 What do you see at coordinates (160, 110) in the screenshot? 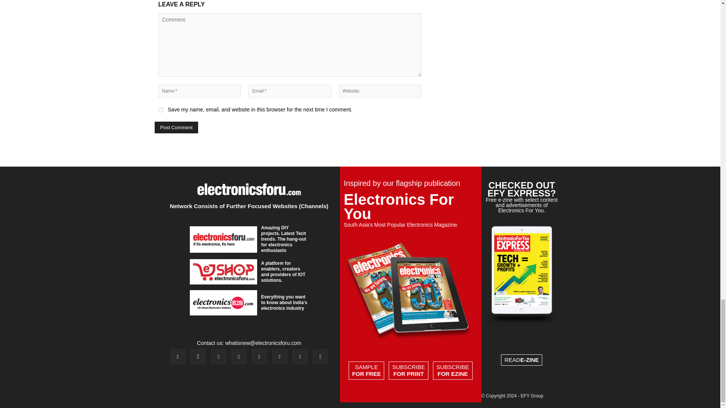
I see `yes` at bounding box center [160, 110].